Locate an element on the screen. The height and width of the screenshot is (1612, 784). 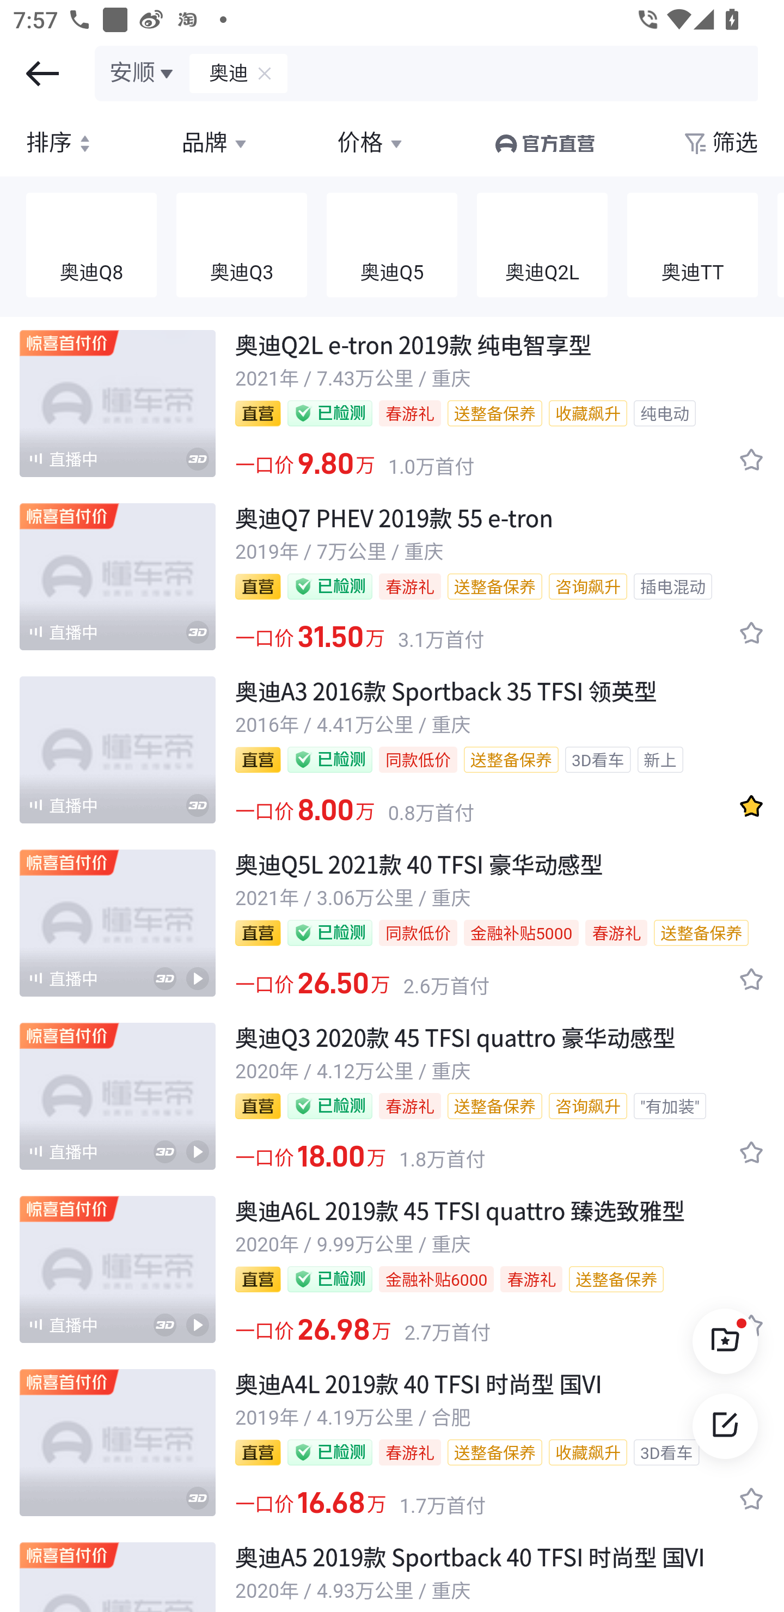
价格 is located at coordinates (371, 143).